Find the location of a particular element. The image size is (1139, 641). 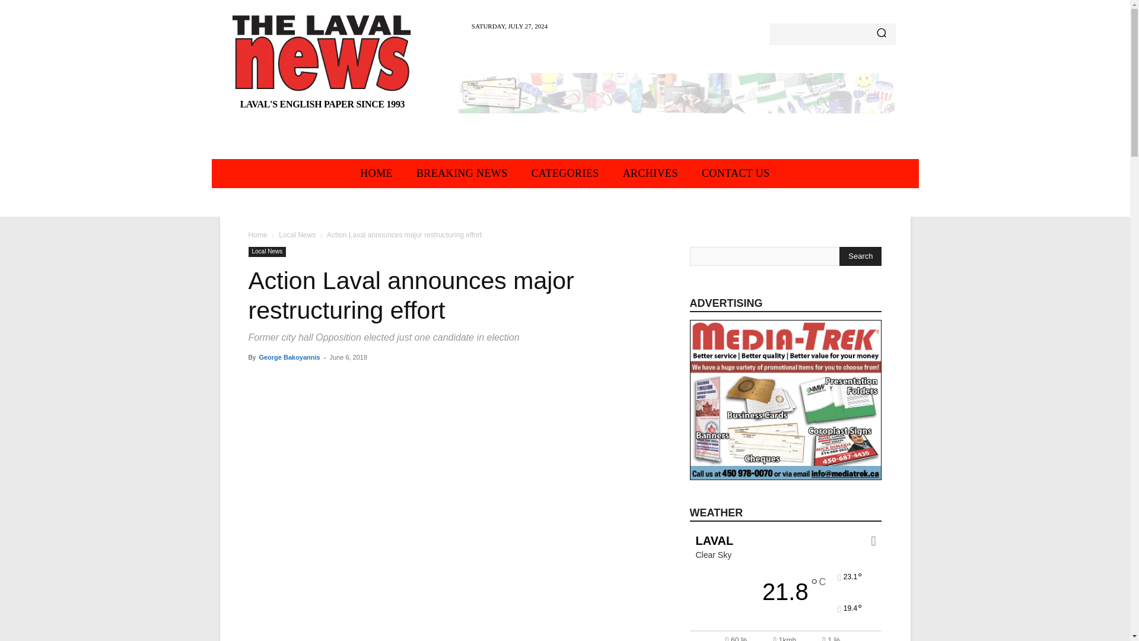

BREAKING NEWS is located at coordinates (462, 173).